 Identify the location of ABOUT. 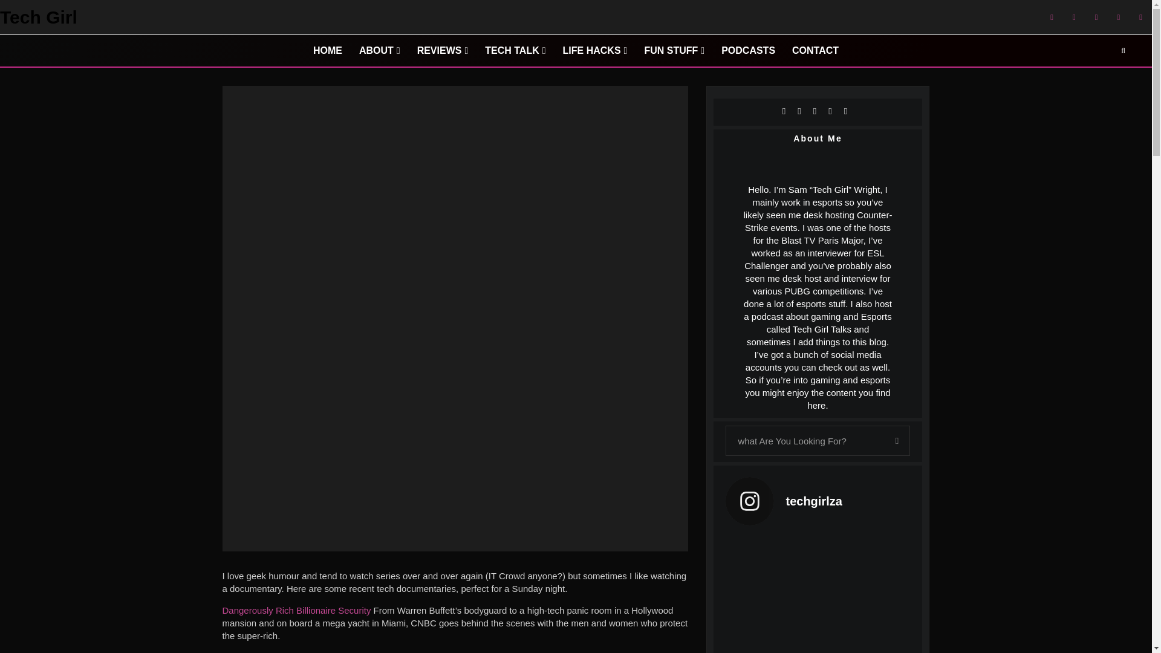
(379, 51).